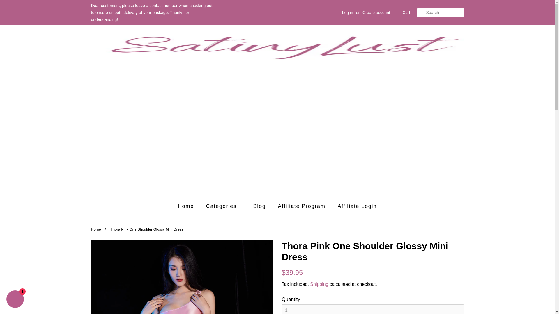 The height and width of the screenshot is (314, 559). I want to click on Log in, so click(348, 12).